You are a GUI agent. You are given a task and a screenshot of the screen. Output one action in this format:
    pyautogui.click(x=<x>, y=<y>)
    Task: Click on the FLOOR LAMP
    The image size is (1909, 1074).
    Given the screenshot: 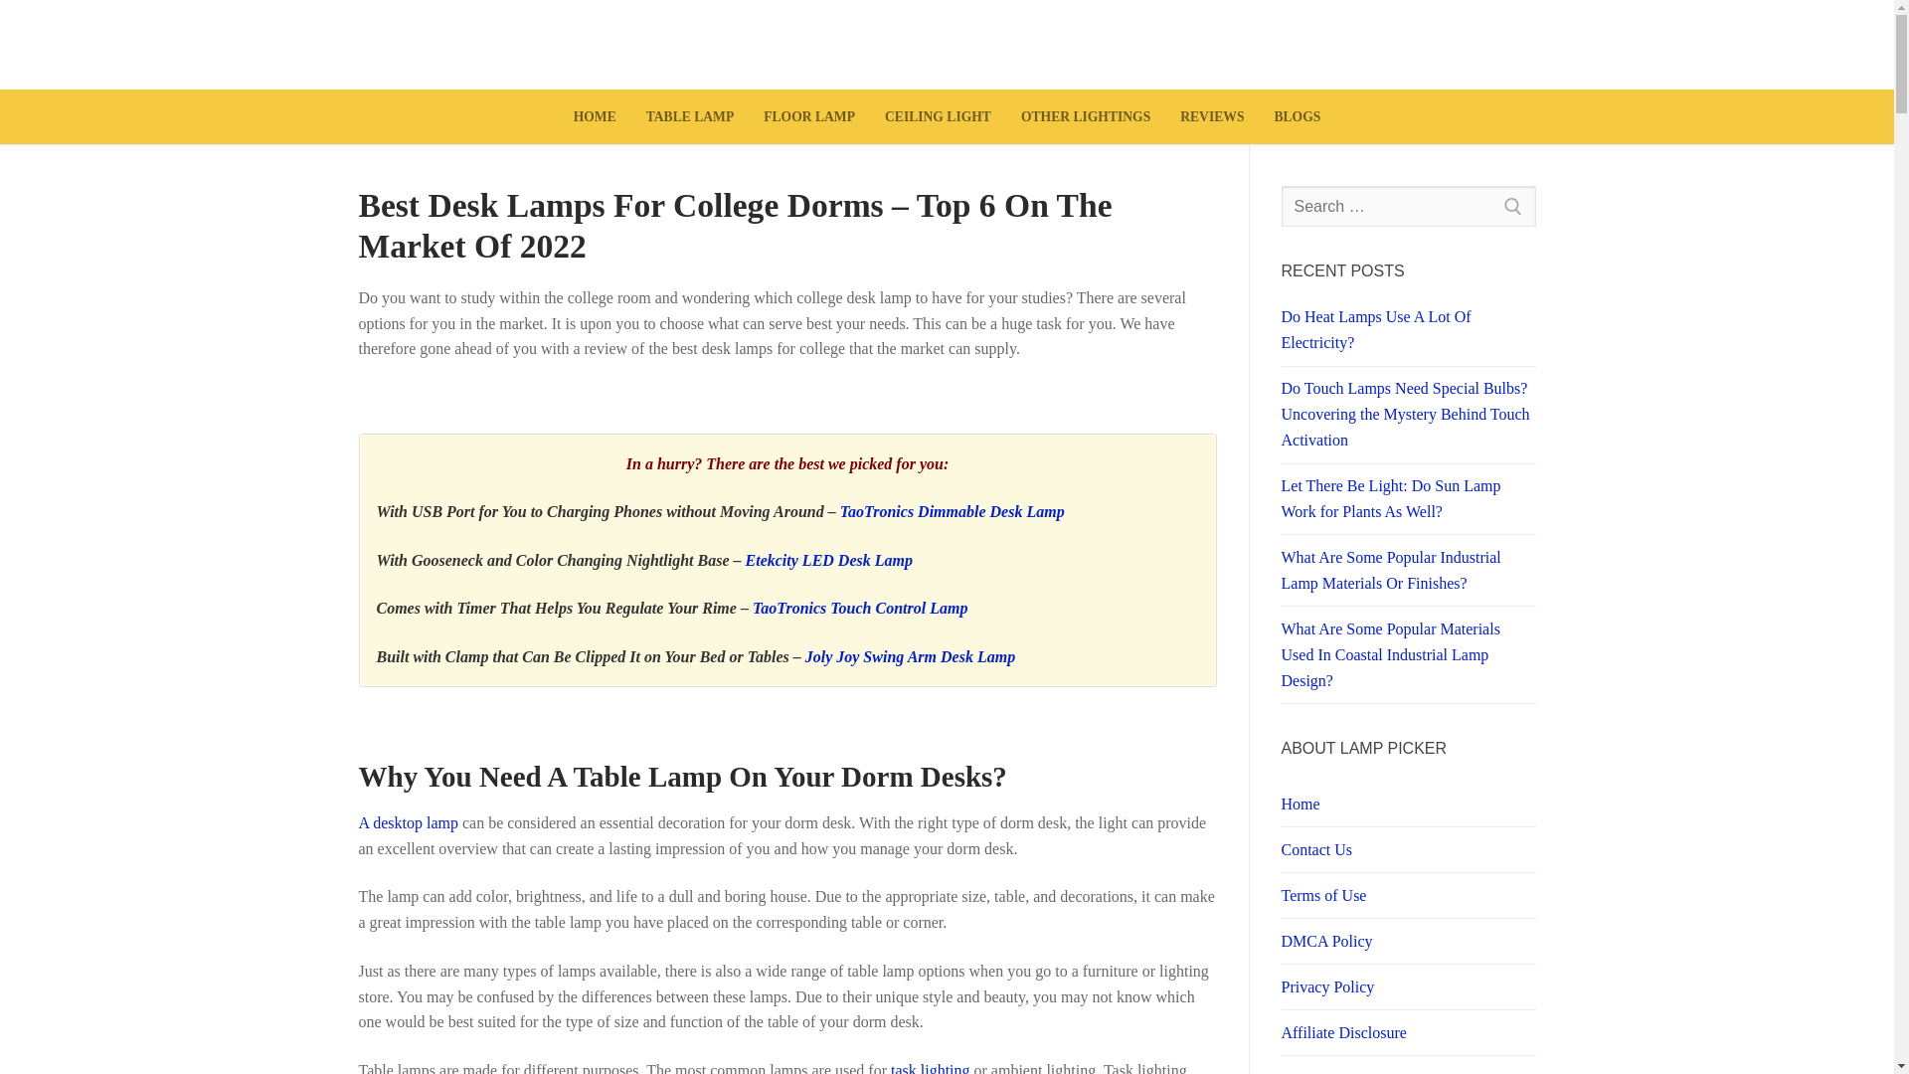 What is the action you would take?
    pyautogui.click(x=809, y=117)
    